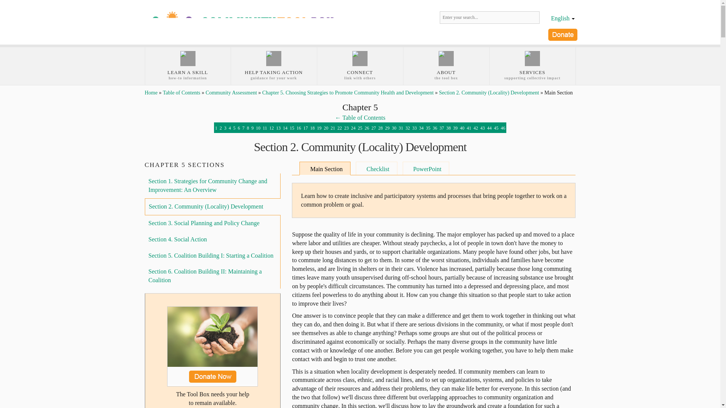 The height and width of the screenshot is (408, 726). I want to click on link with others, so click(360, 66).